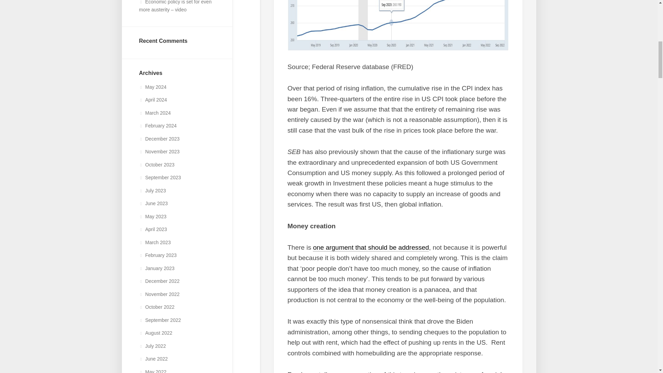 The width and height of the screenshot is (663, 373). Describe the element at coordinates (159, 294) in the screenshot. I see `November 2022` at that location.